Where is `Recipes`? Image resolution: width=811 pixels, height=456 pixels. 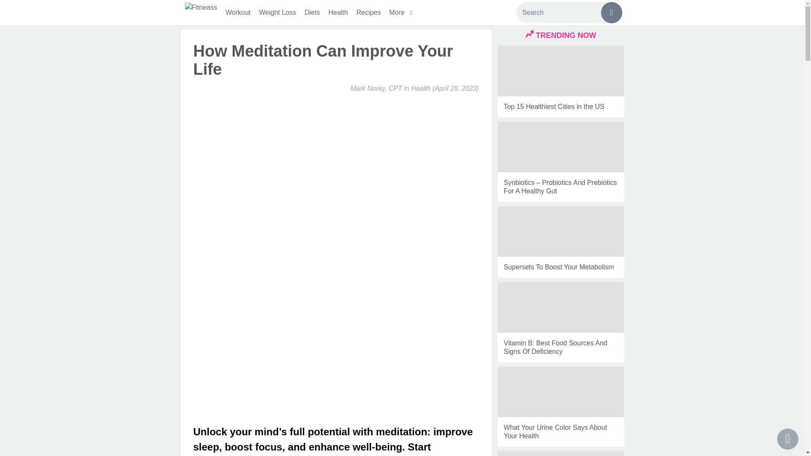
Recipes is located at coordinates (368, 13).